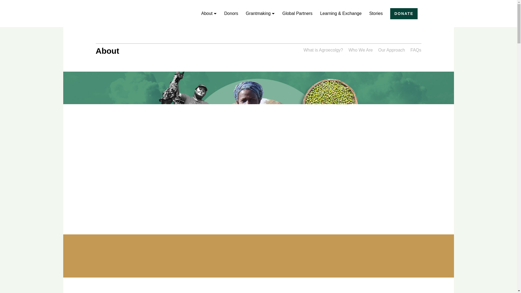 Image resolution: width=521 pixels, height=293 pixels. I want to click on Stories, so click(376, 13).